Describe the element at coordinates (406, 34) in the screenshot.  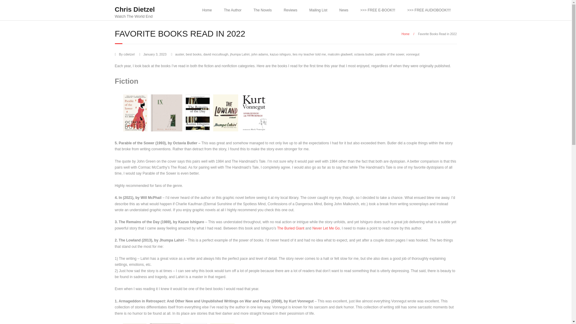
I see `News` at that location.